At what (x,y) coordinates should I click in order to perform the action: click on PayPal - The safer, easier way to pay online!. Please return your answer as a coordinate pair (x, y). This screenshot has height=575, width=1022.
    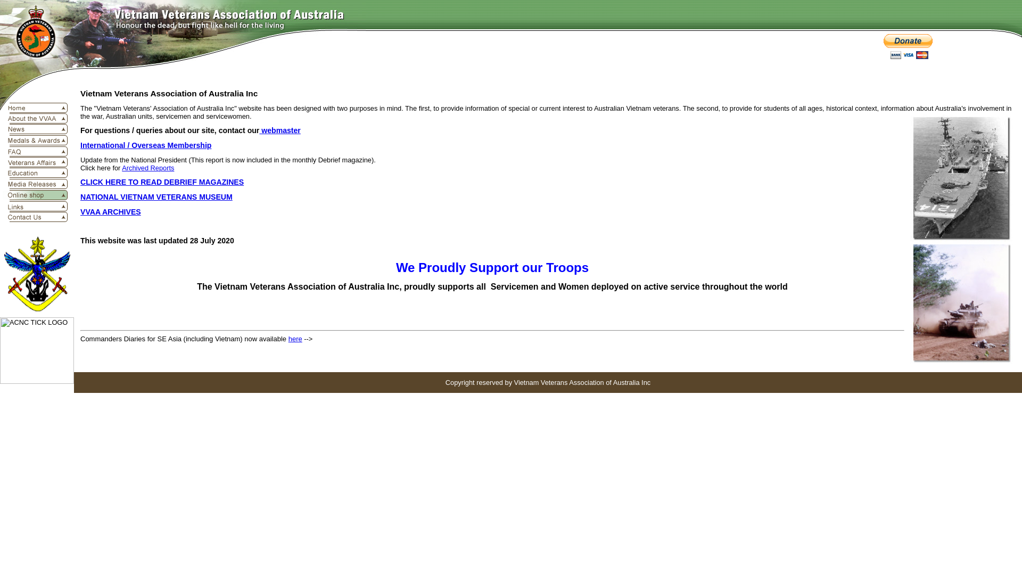
    Looking at the image, I should click on (908, 47).